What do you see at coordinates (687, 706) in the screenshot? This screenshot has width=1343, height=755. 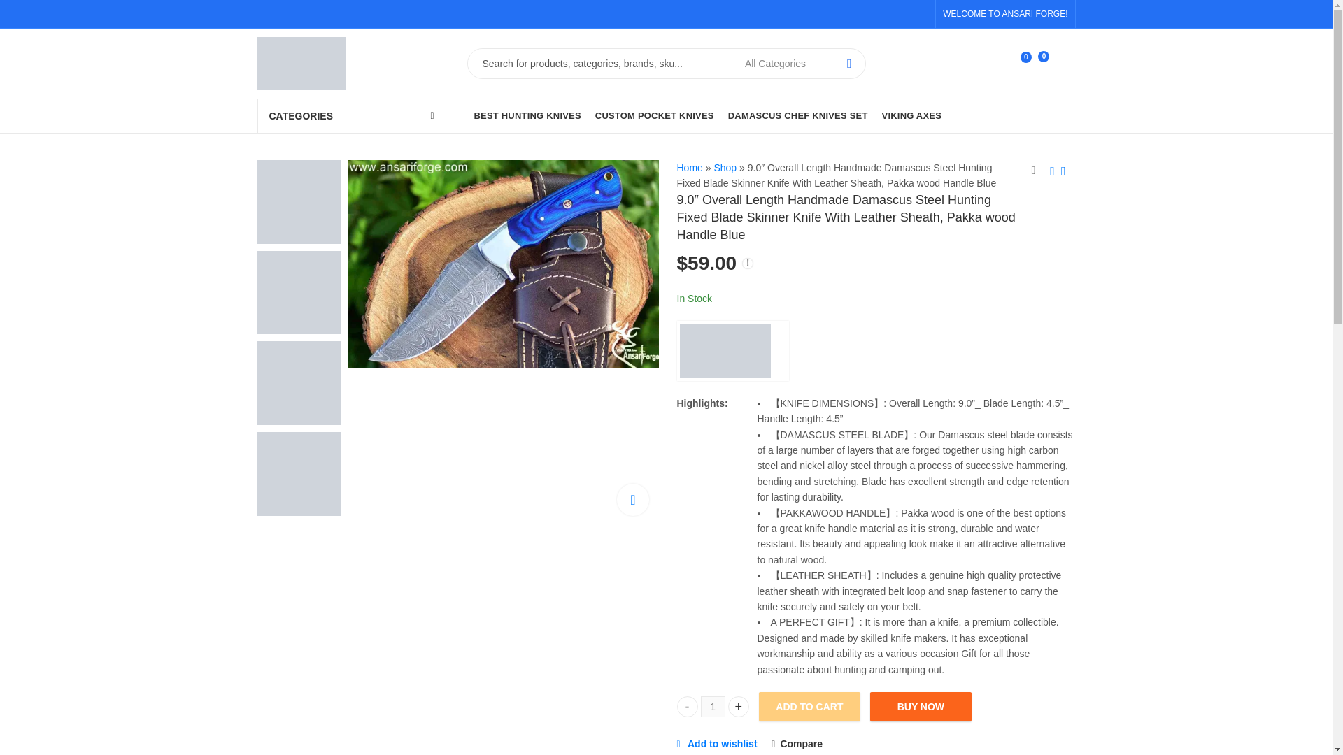 I see `-` at bounding box center [687, 706].